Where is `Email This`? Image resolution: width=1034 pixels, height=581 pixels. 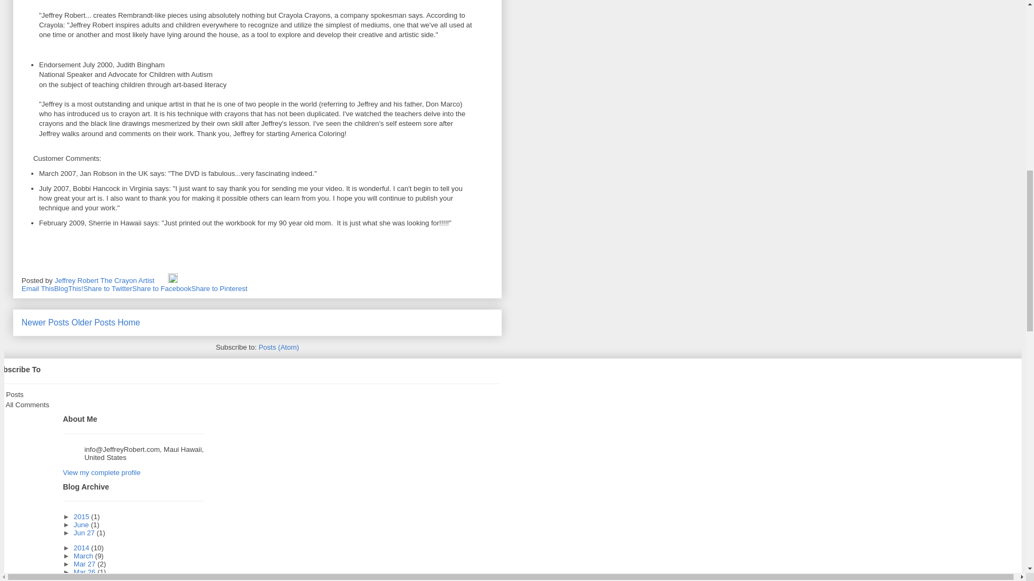
Email This is located at coordinates (38, 288).